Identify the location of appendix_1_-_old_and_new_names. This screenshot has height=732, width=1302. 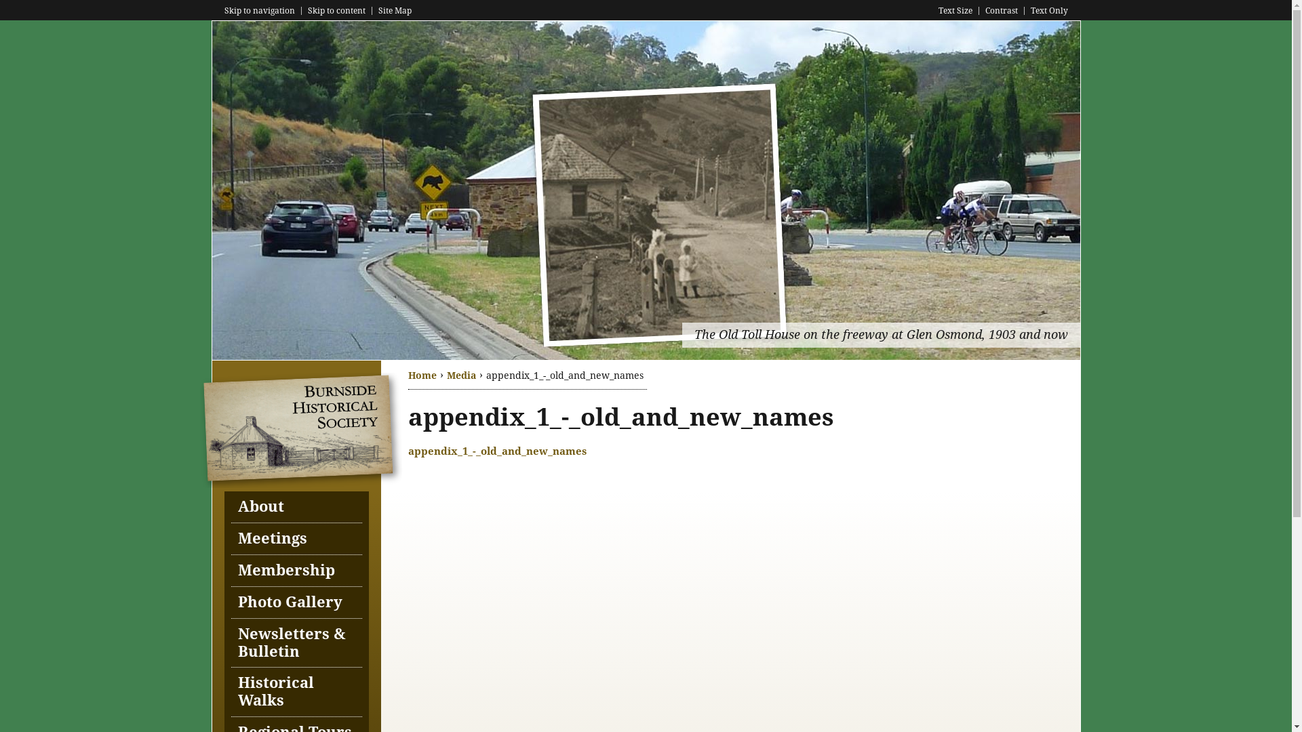
(621, 418).